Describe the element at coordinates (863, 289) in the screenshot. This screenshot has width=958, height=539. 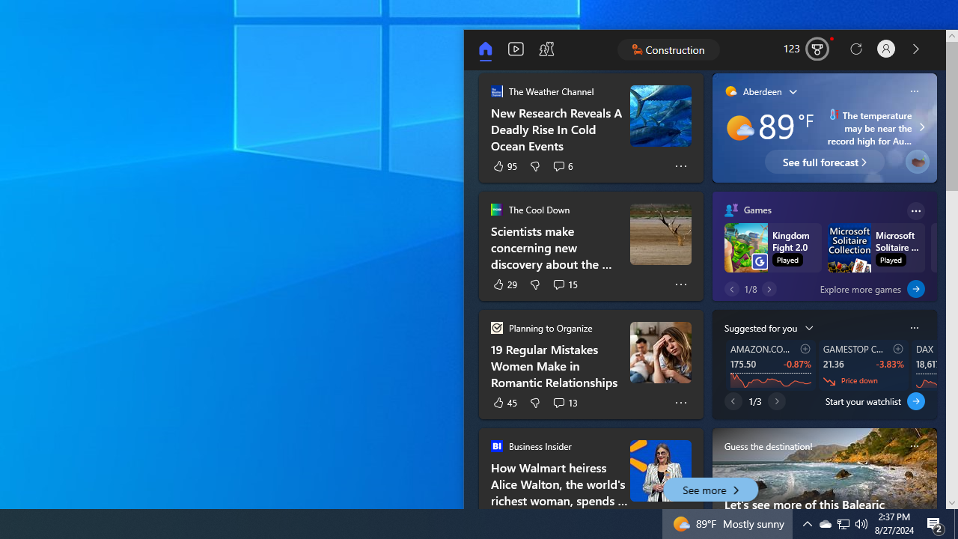
I see `Explore more games Explore more games` at that location.